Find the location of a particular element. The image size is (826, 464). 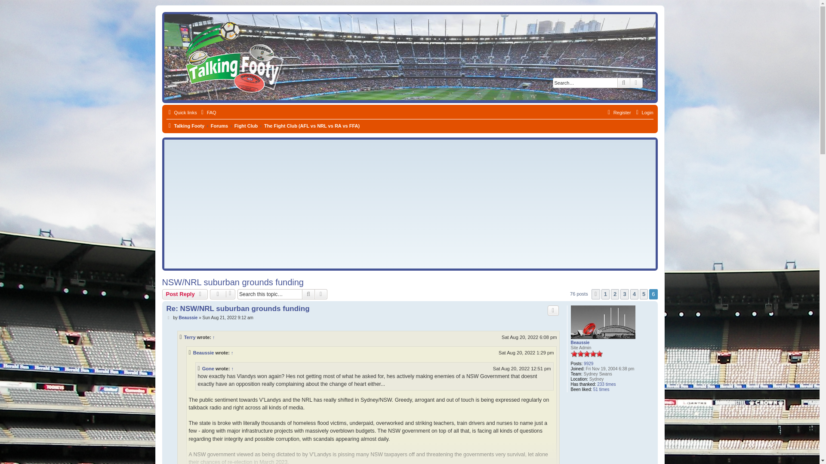

Advanced search is located at coordinates (321, 294).